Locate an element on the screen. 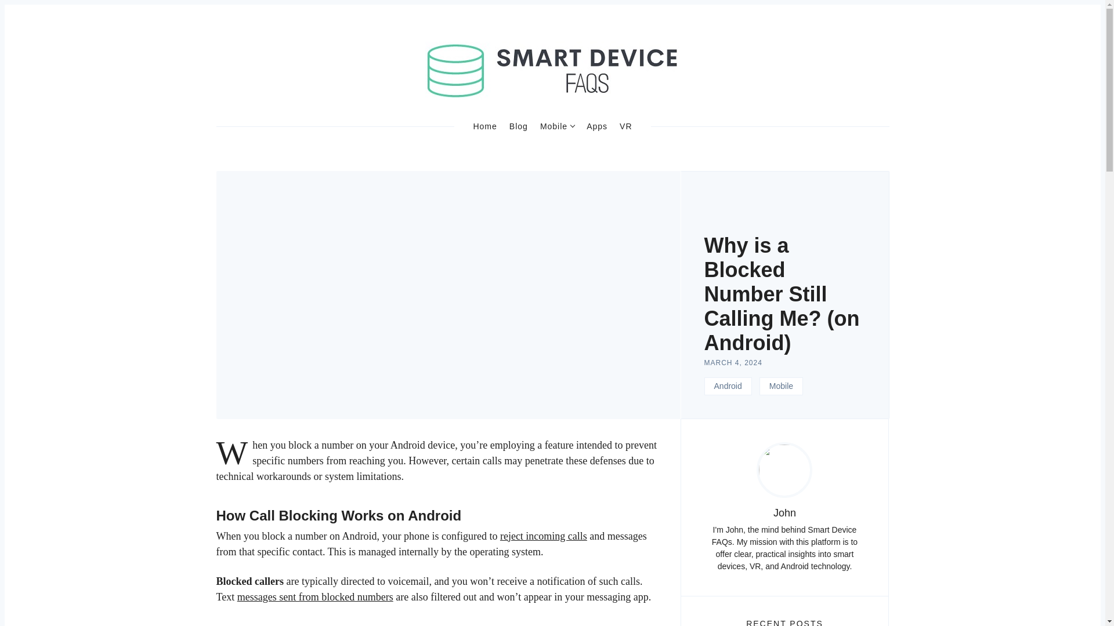 Image resolution: width=1114 pixels, height=626 pixels. Mobile is located at coordinates (557, 126).